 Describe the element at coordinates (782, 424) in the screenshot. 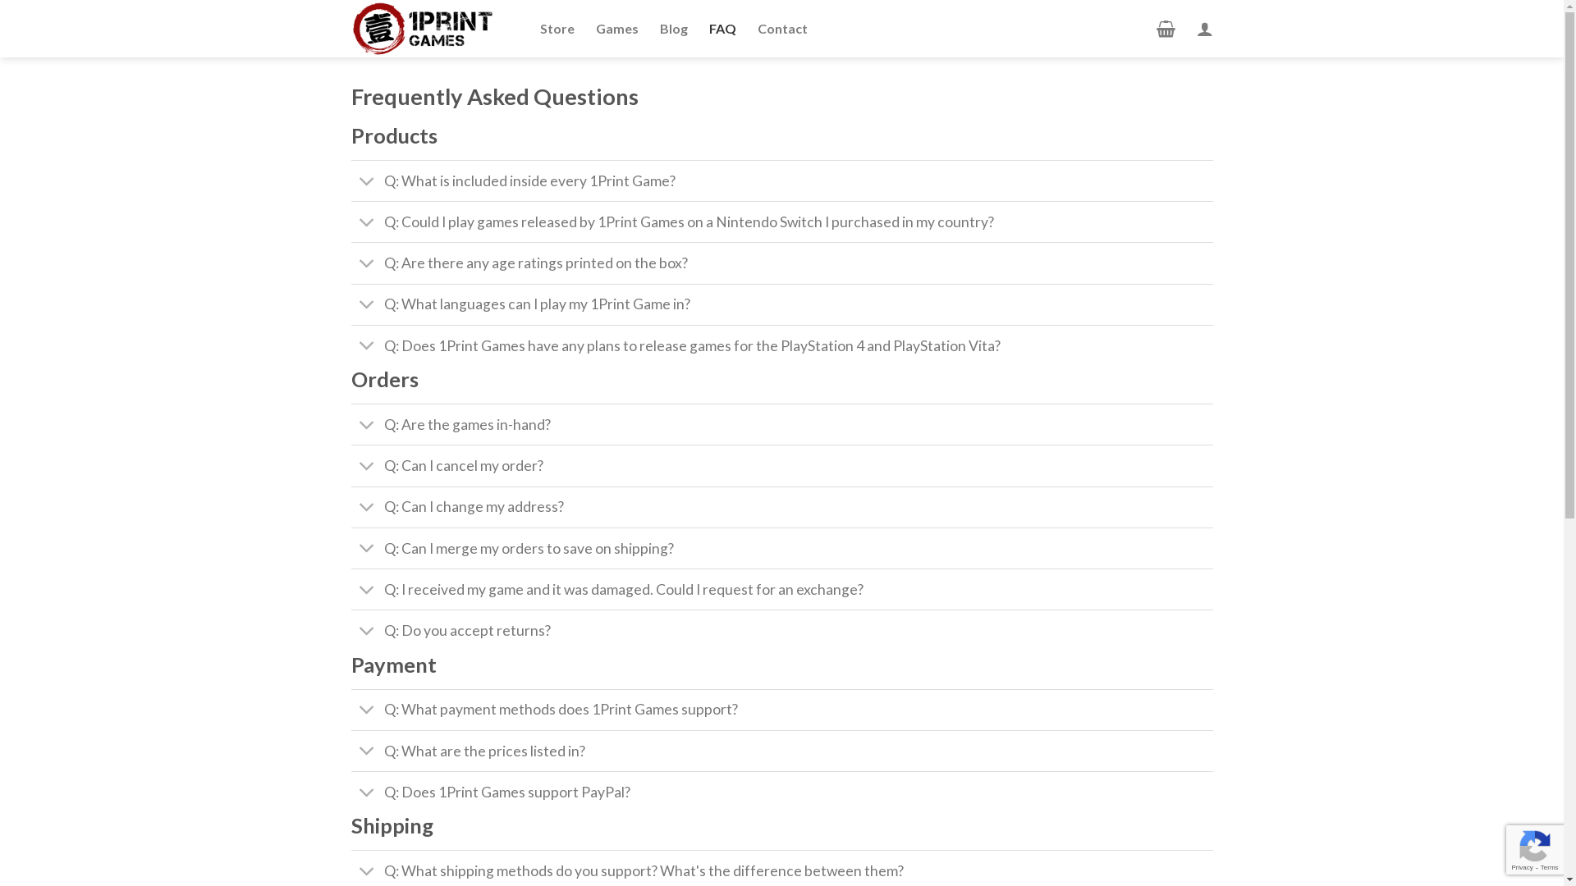

I see `Q: Are the games in-hand?` at that location.